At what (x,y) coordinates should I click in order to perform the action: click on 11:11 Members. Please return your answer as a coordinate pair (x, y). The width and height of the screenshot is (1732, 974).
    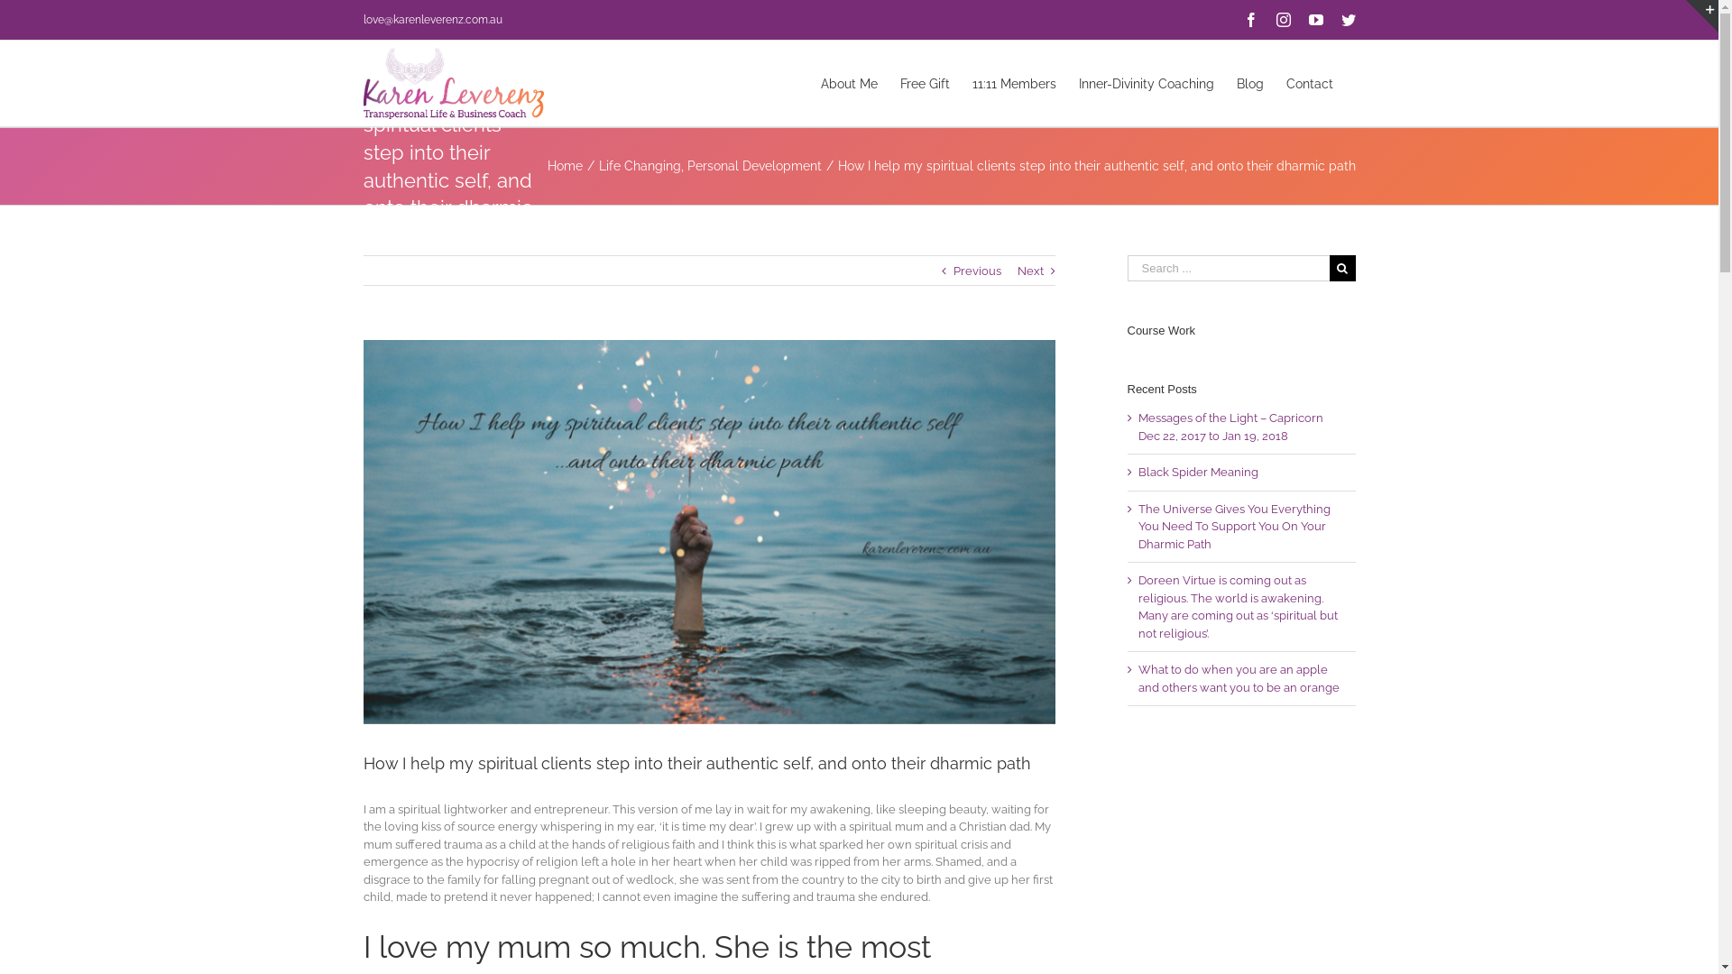
    Looking at the image, I should click on (1014, 83).